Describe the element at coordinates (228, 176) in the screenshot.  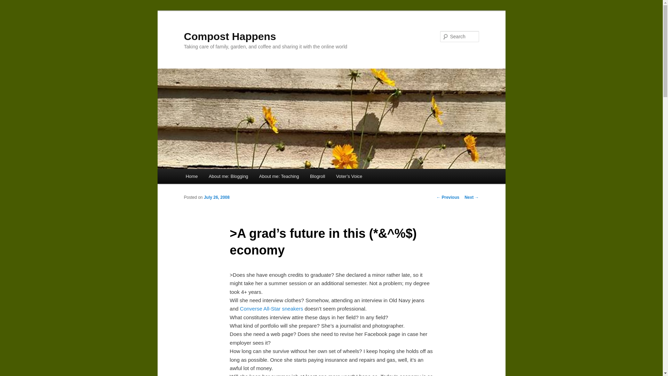
I see `About me: Blogging` at that location.